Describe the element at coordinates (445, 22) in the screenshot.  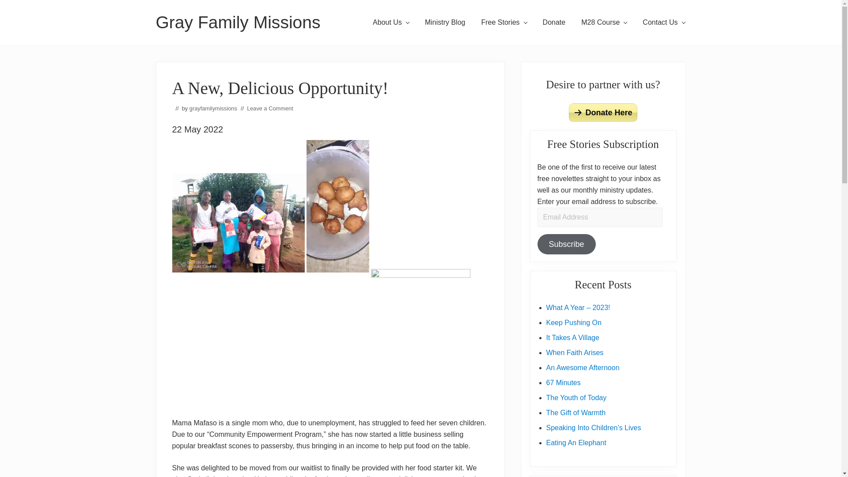
I see `Ministry Blog` at that location.